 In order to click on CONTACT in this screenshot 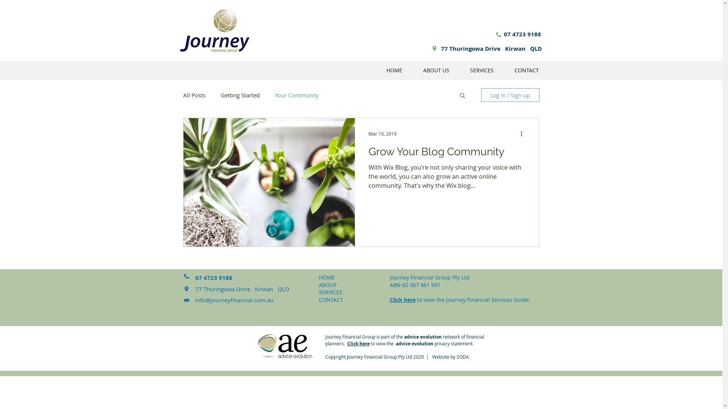, I will do `click(331, 300)`.